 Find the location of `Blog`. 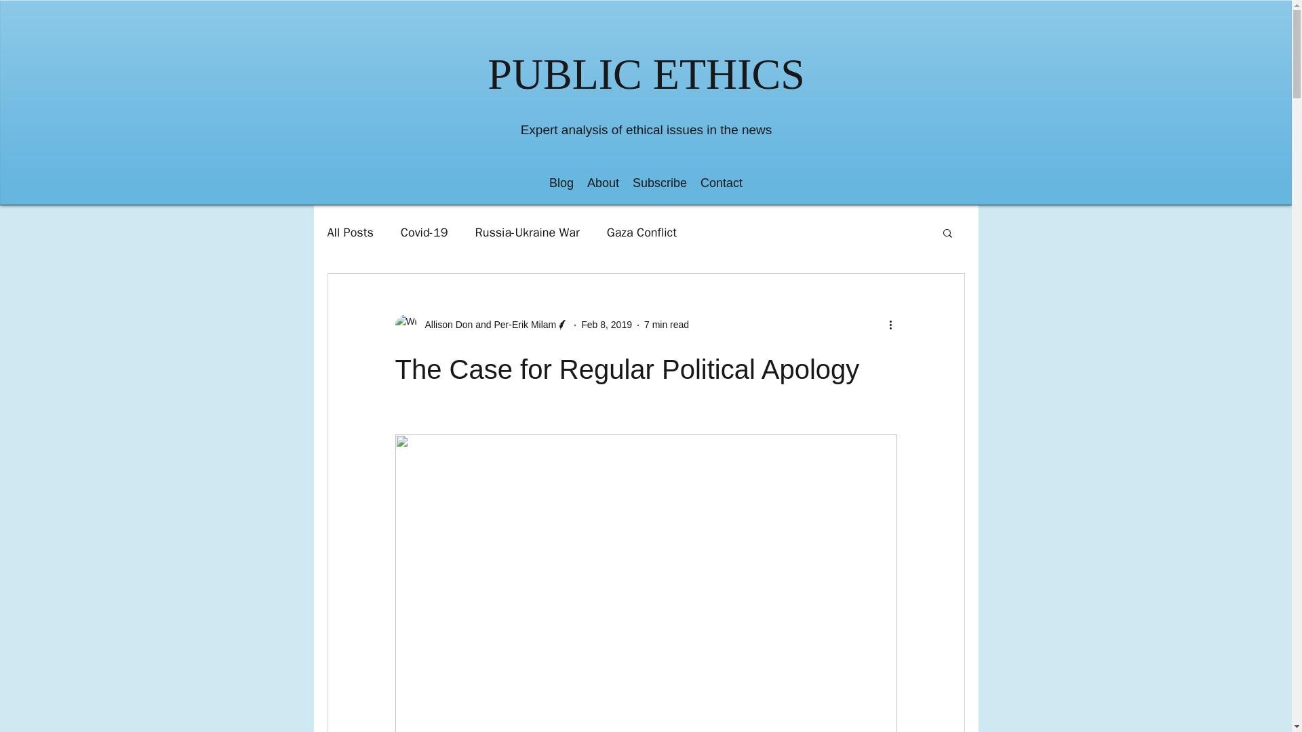

Blog is located at coordinates (561, 183).